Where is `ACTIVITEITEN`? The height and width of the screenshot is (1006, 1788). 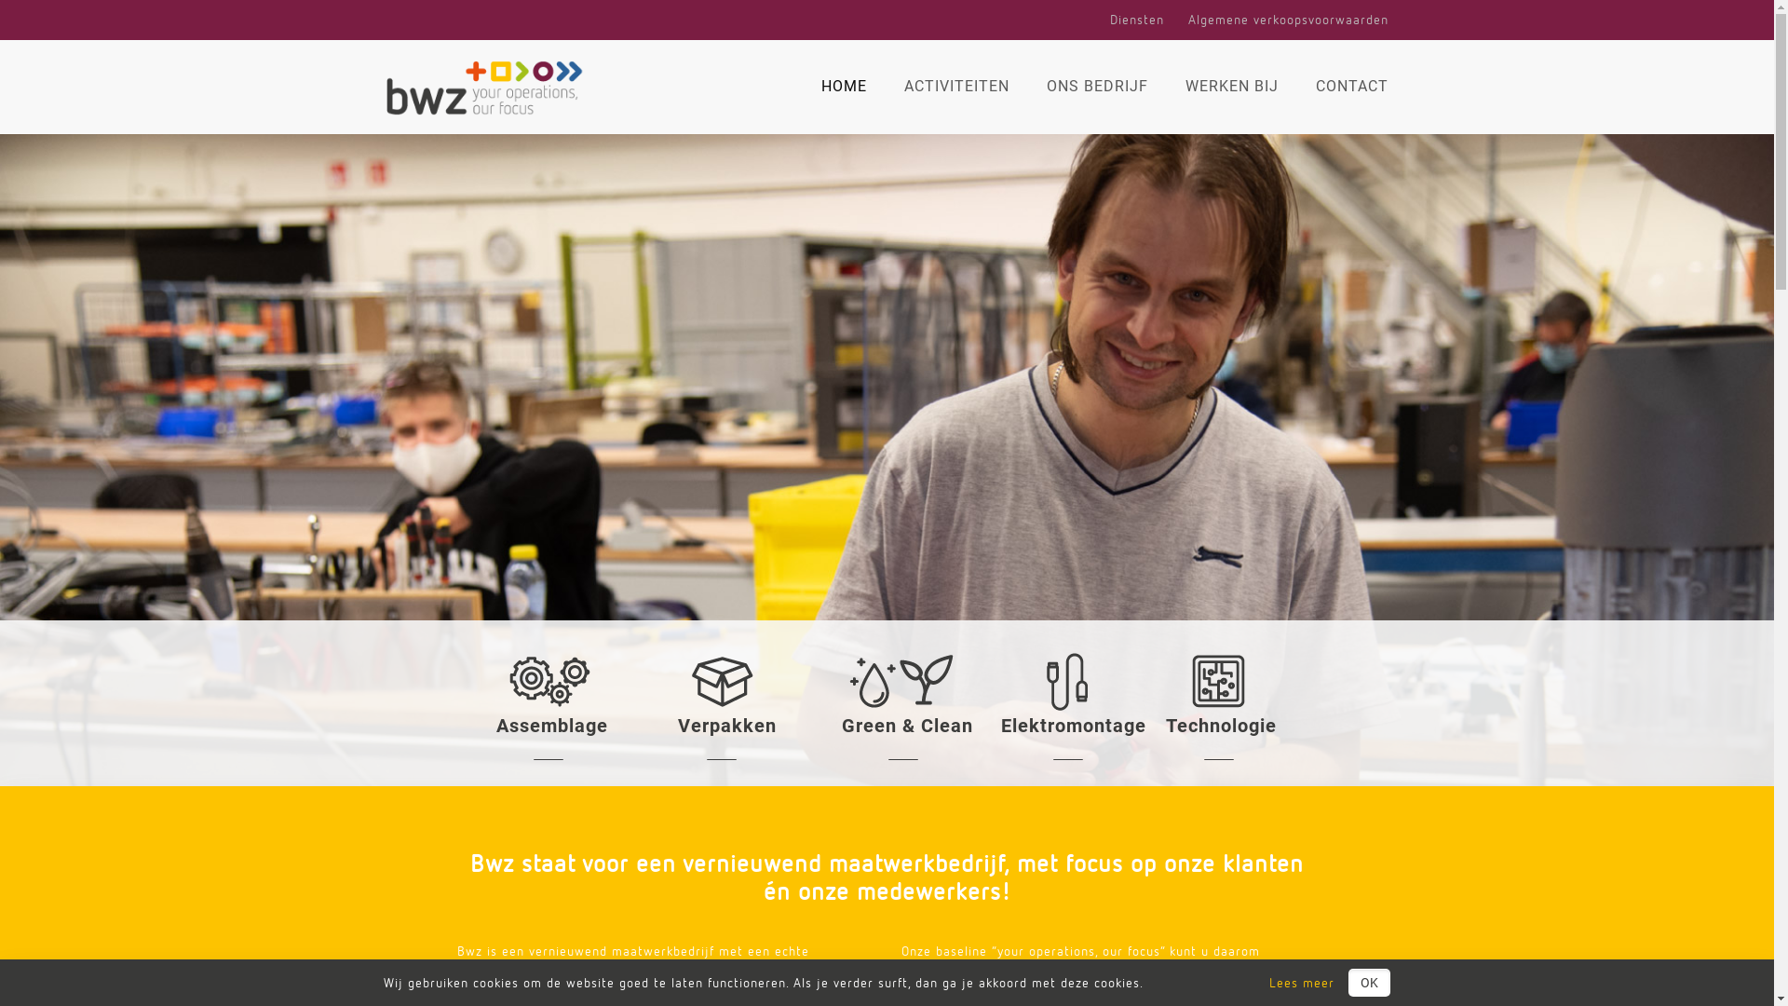
ACTIVITEITEN is located at coordinates (955, 87).